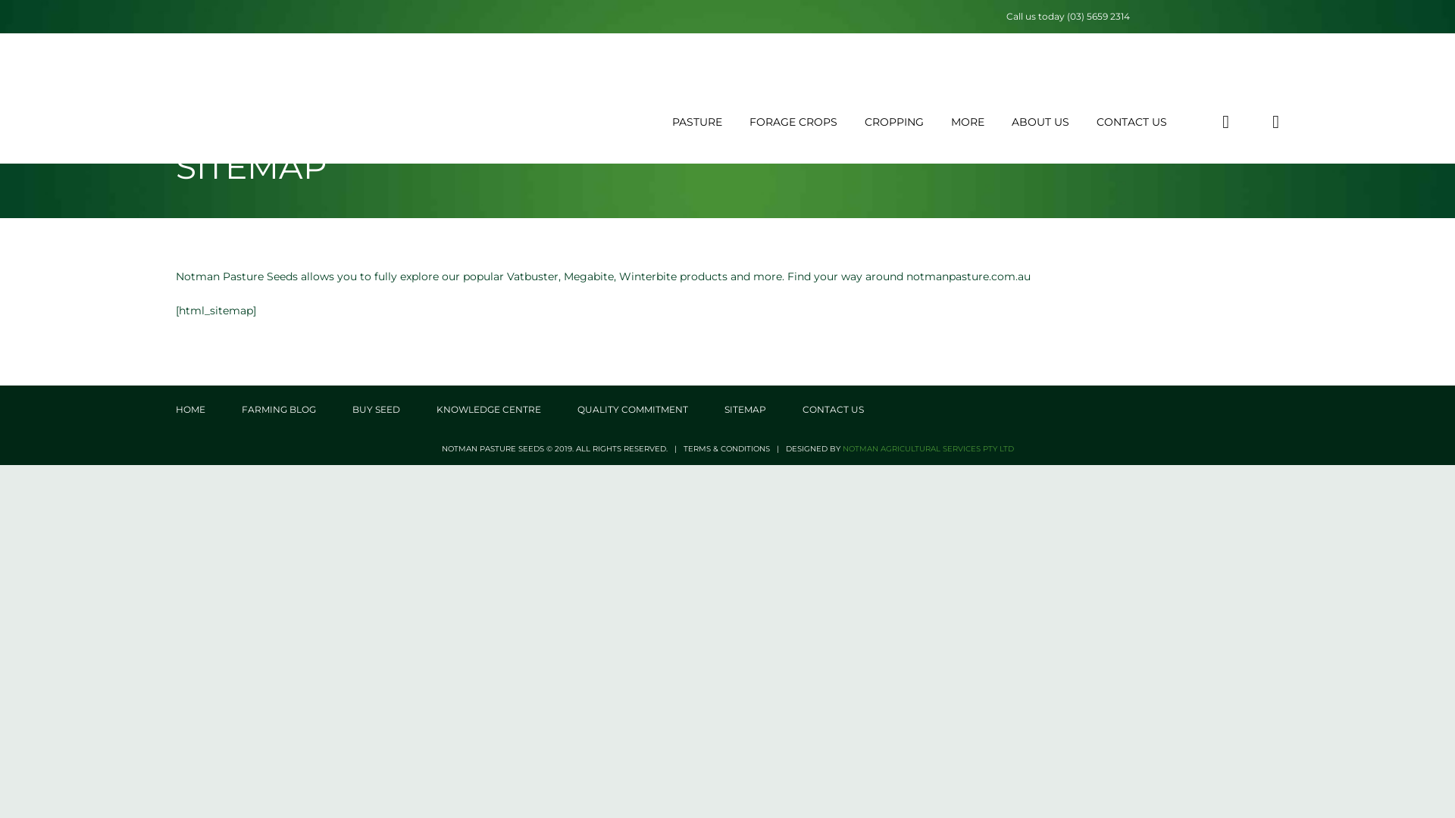 The height and width of the screenshot is (818, 1455). What do you see at coordinates (633, 409) in the screenshot?
I see `QUALITY COMMITMENT` at bounding box center [633, 409].